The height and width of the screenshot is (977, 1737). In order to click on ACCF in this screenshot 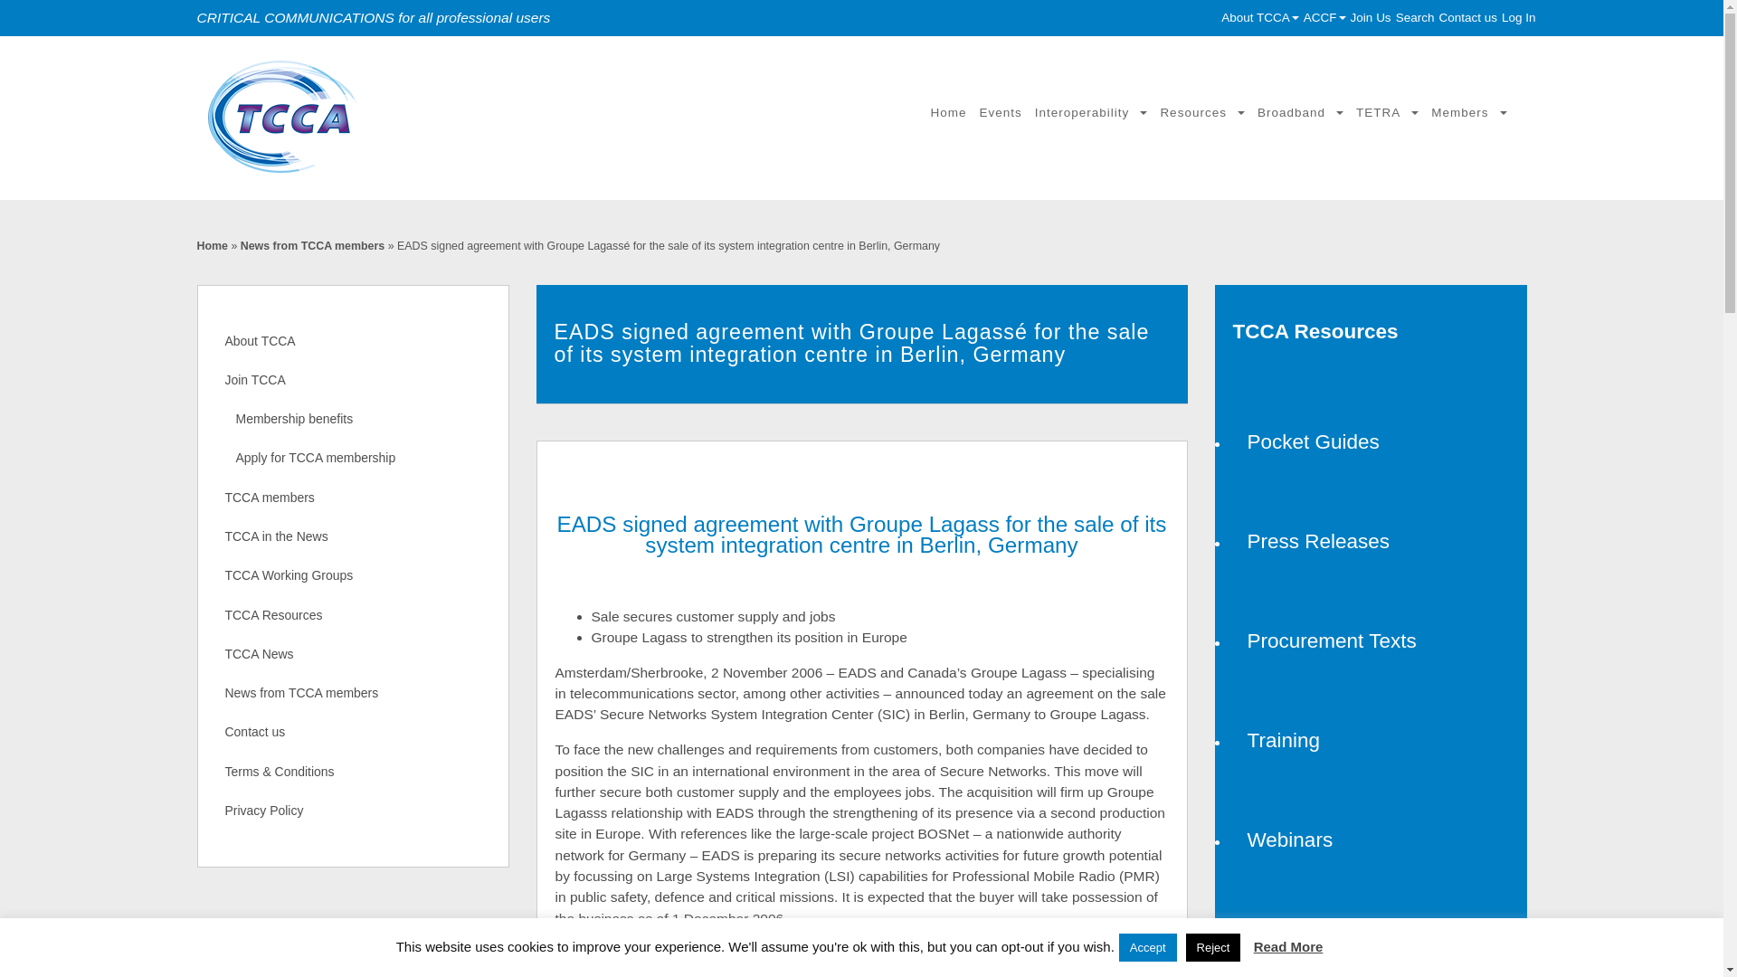, I will do `click(1324, 17)`.